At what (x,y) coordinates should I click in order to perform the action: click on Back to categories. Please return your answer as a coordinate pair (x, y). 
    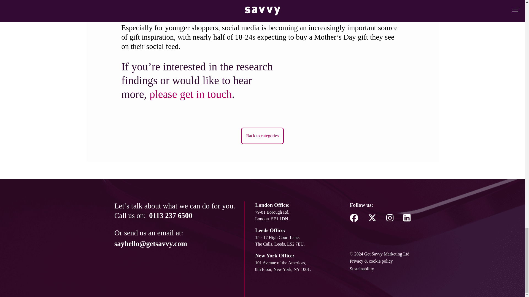
    Looking at the image, I should click on (262, 136).